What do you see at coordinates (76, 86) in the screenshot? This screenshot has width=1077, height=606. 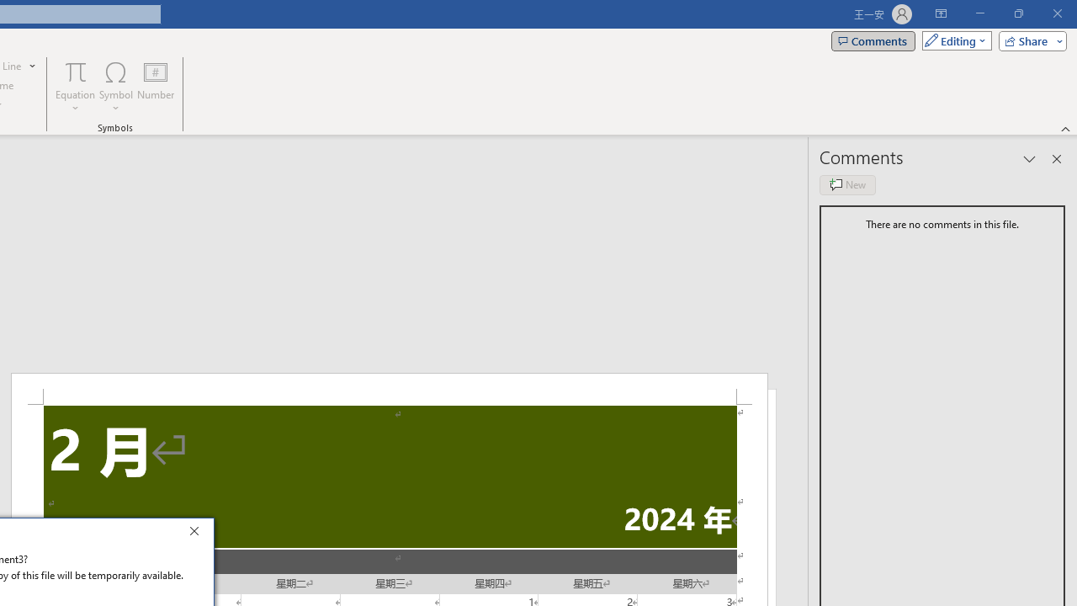 I see `Equation` at bounding box center [76, 86].